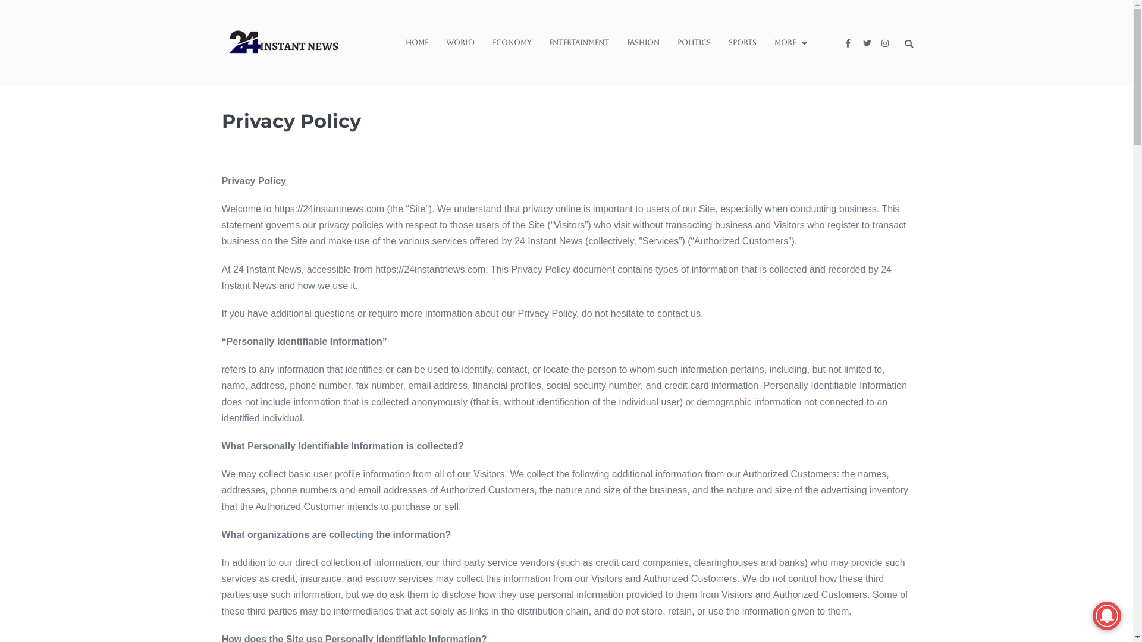  What do you see at coordinates (417, 43) in the screenshot?
I see `Home` at bounding box center [417, 43].